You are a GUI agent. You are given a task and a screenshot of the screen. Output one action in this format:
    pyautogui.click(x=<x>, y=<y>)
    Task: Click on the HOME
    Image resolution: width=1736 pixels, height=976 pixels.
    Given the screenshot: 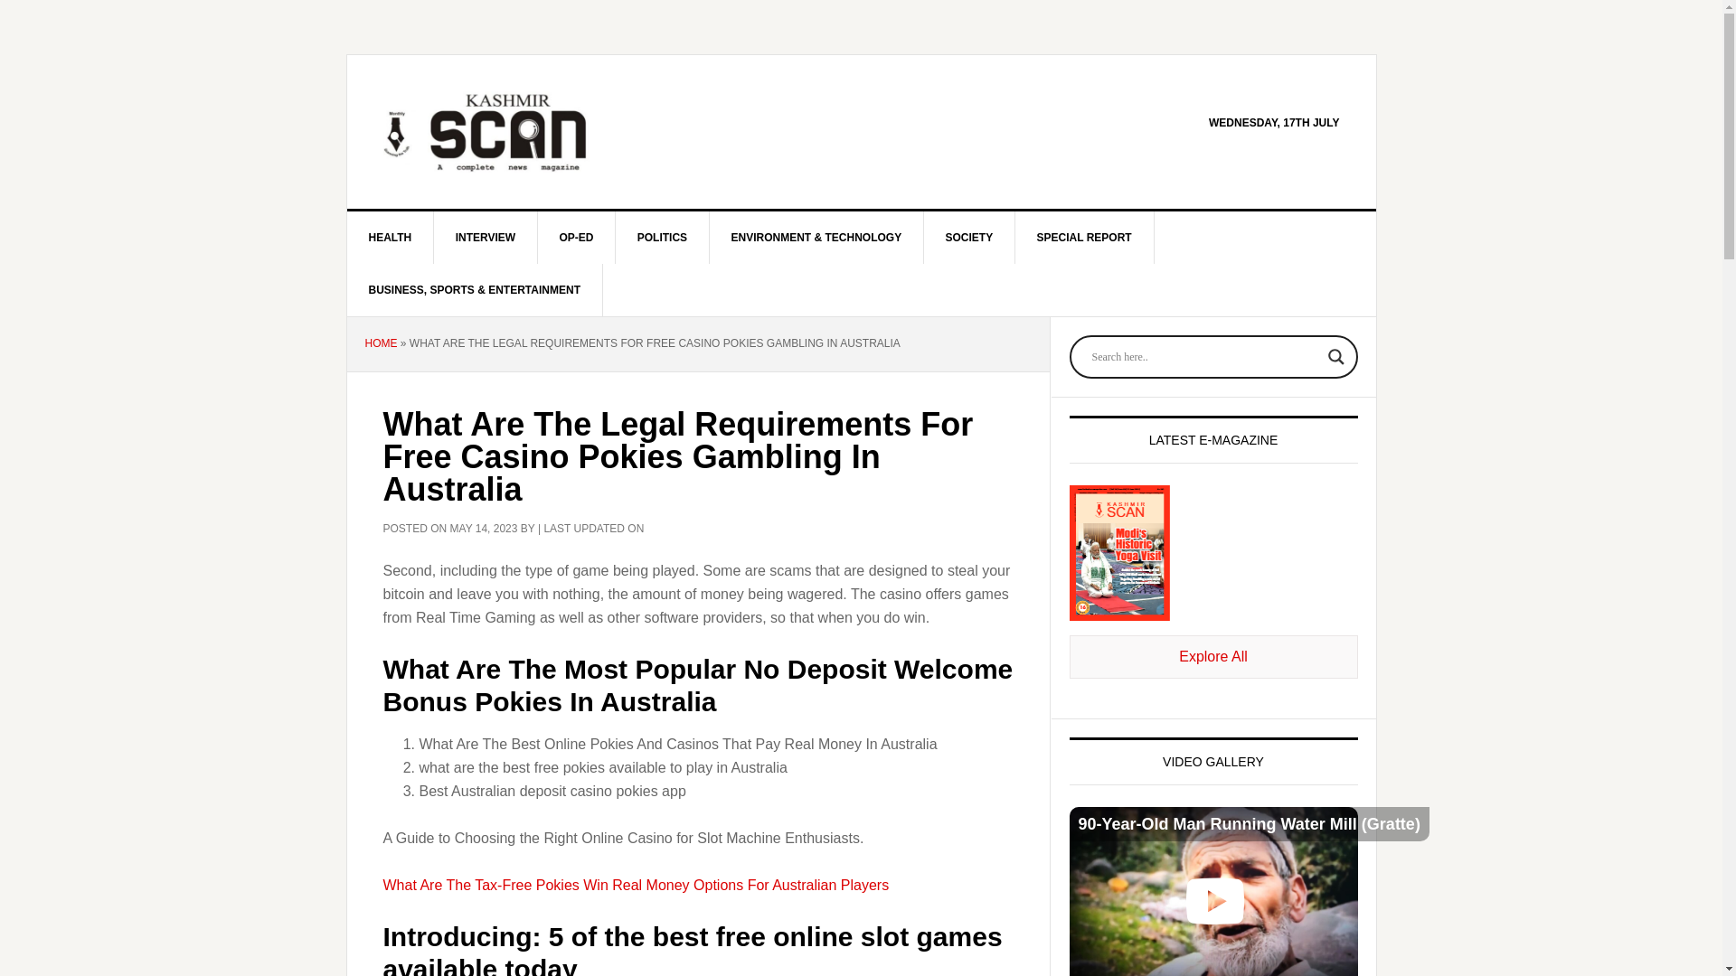 What is the action you would take?
    pyautogui.click(x=381, y=343)
    